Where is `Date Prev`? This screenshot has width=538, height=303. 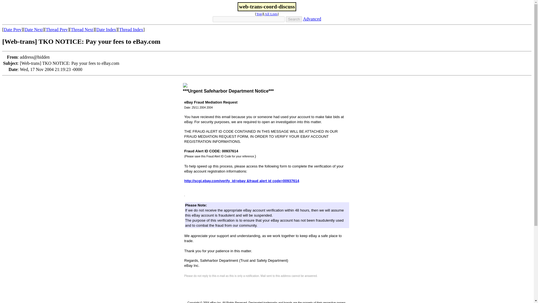
Date Prev is located at coordinates (12, 30).